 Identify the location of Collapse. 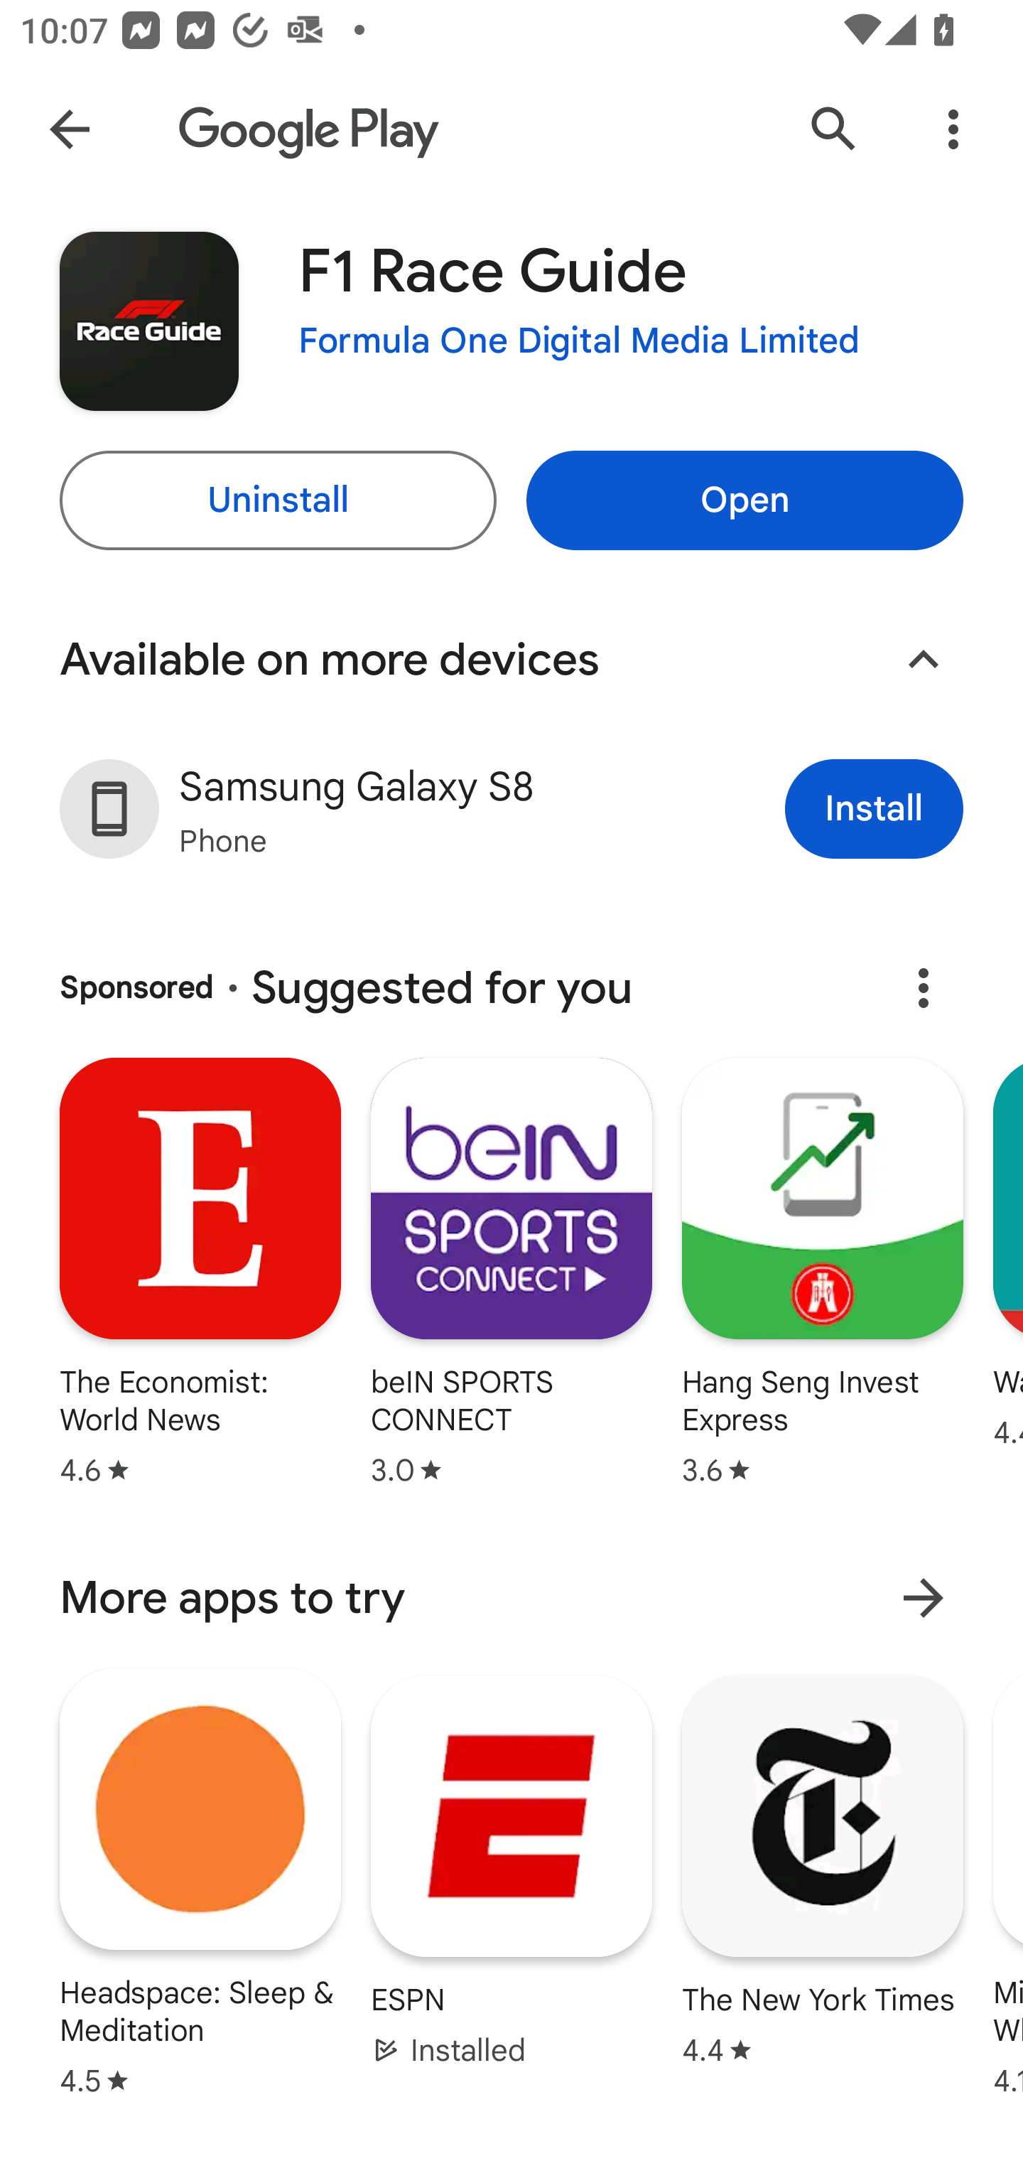
(923, 660).